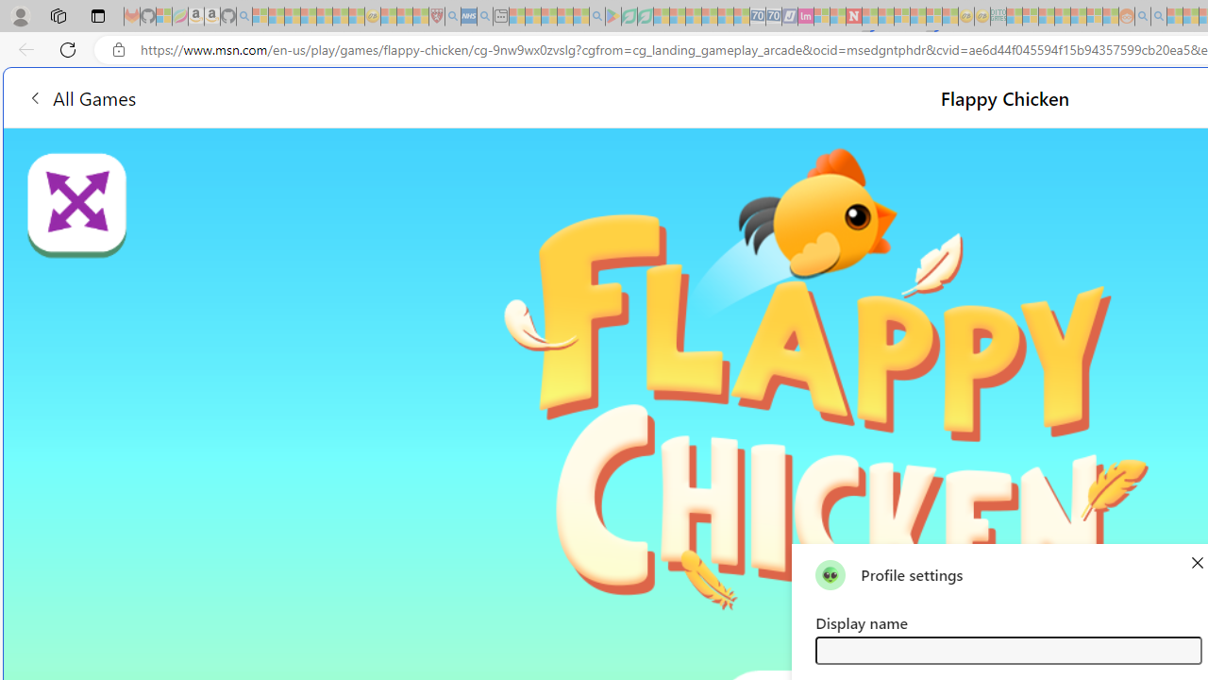  Describe the element at coordinates (1008, 650) in the screenshot. I see `Class: text-input` at that location.